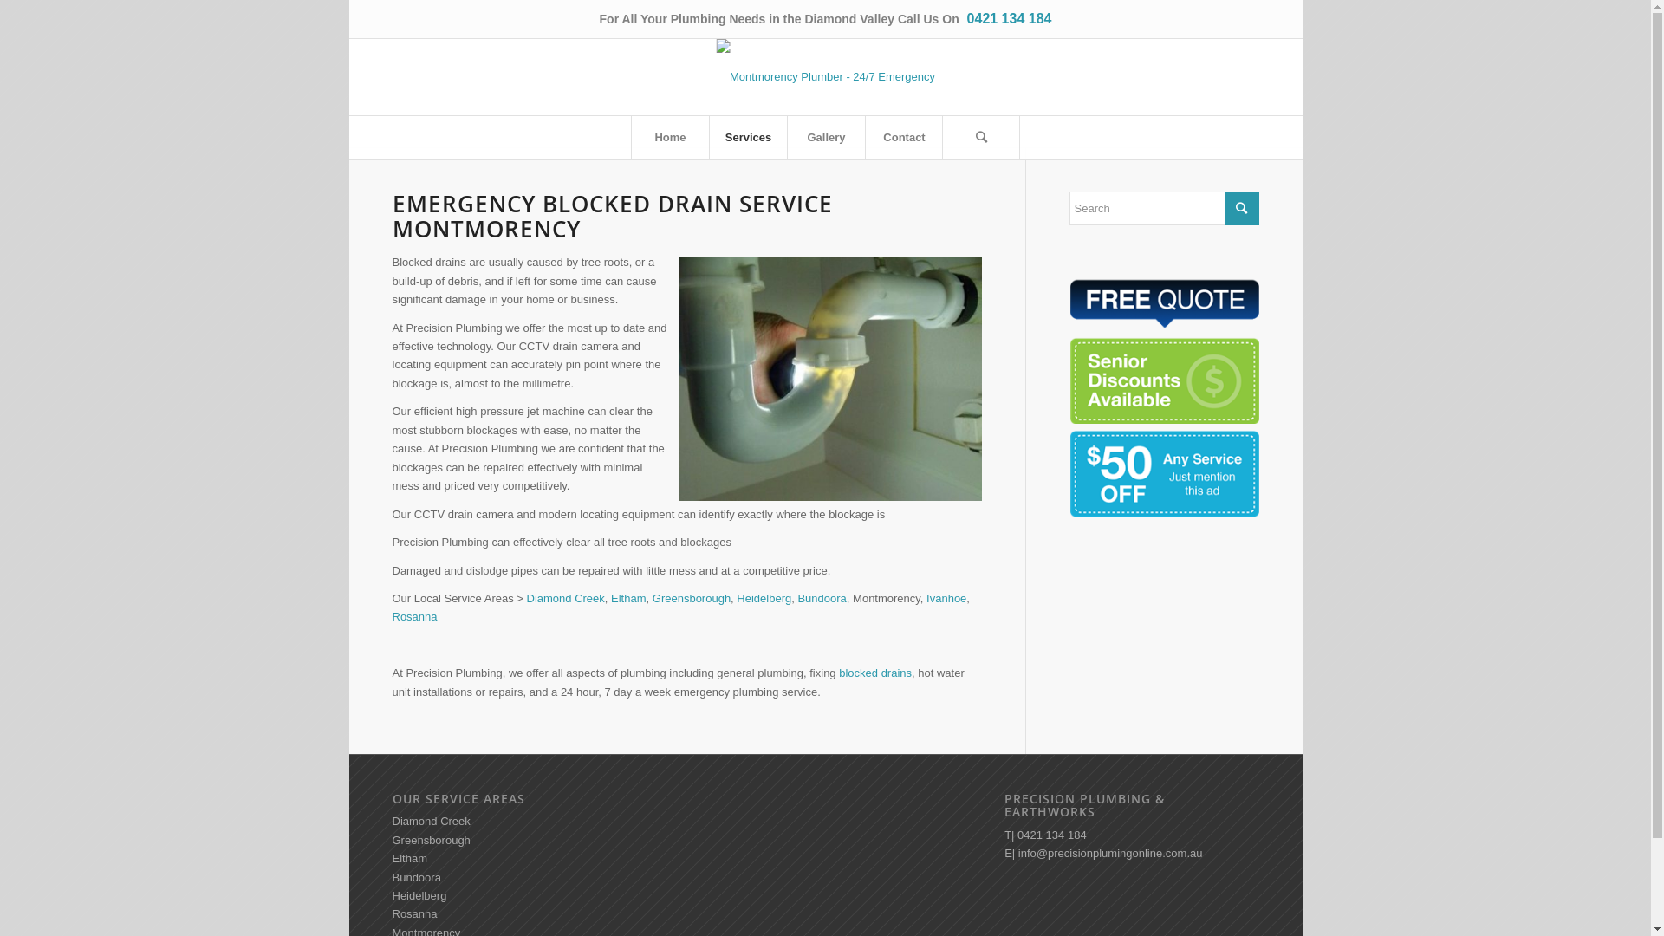 This screenshot has height=936, width=1664. I want to click on Greensborough, so click(692, 598).